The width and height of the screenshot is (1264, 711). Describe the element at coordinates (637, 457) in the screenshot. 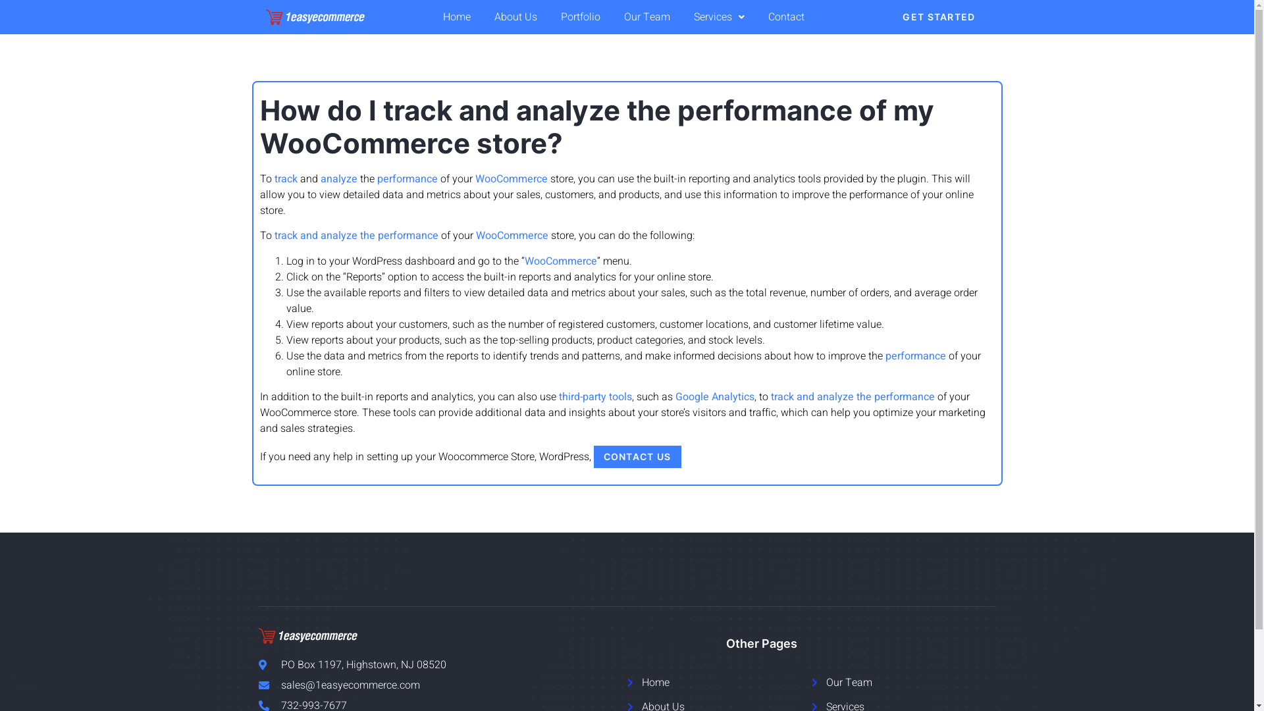

I see `CONTACT US` at that location.